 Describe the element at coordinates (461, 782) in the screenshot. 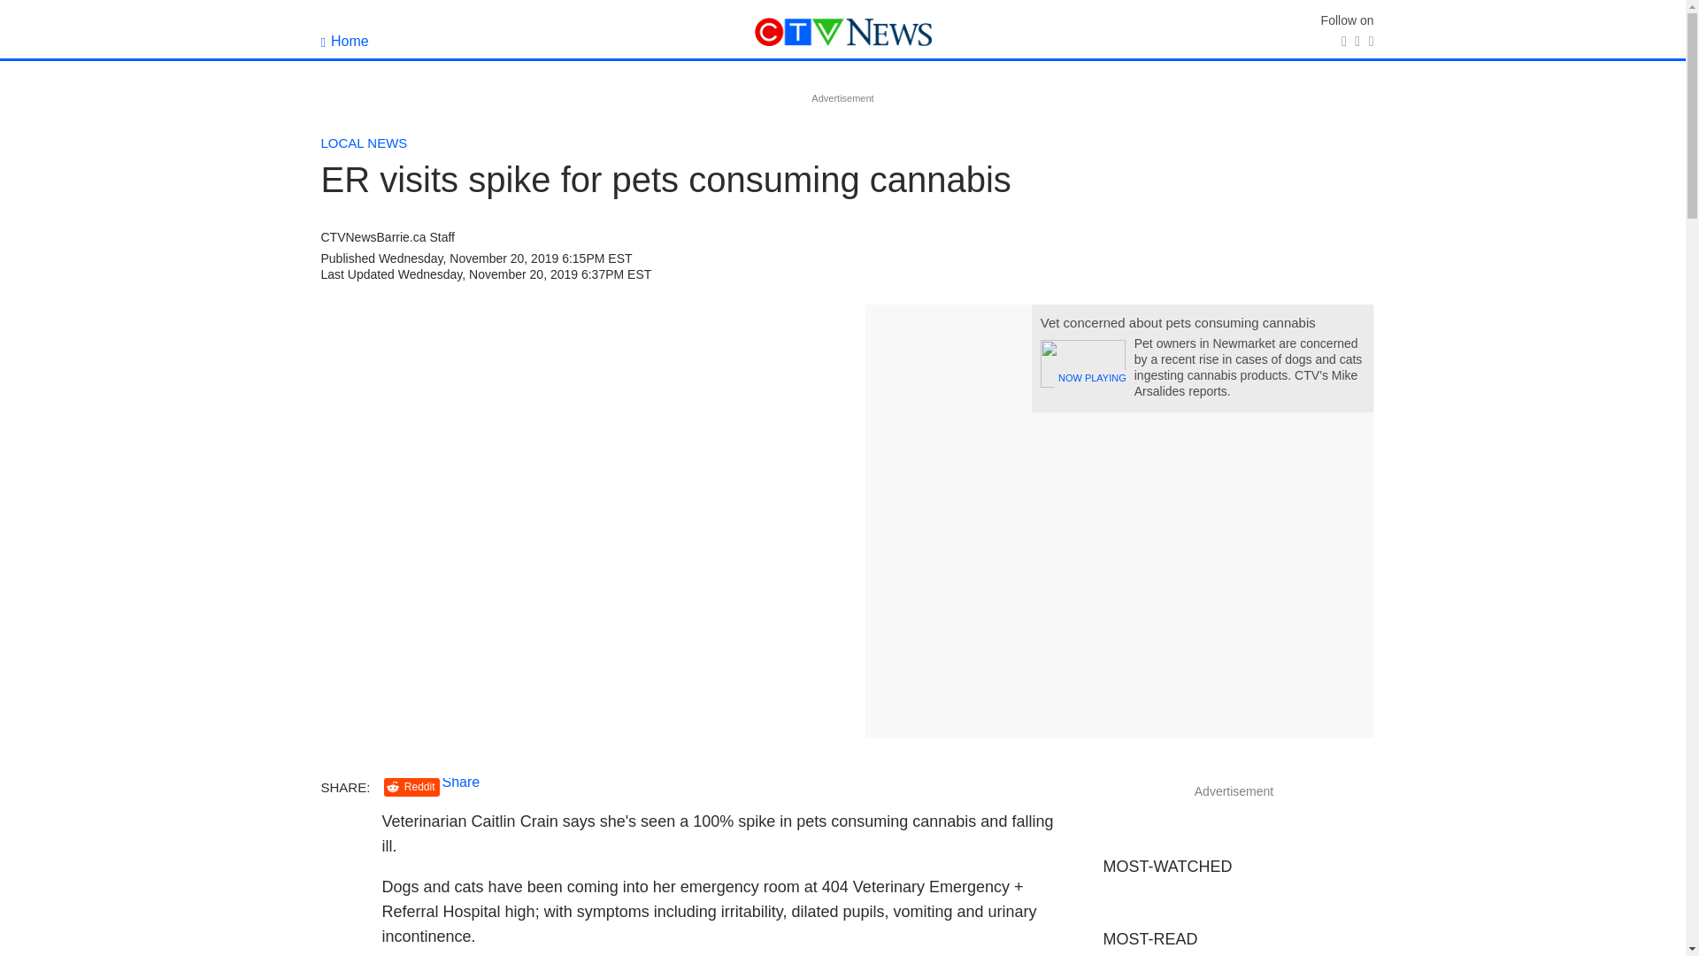

I see `Share` at that location.